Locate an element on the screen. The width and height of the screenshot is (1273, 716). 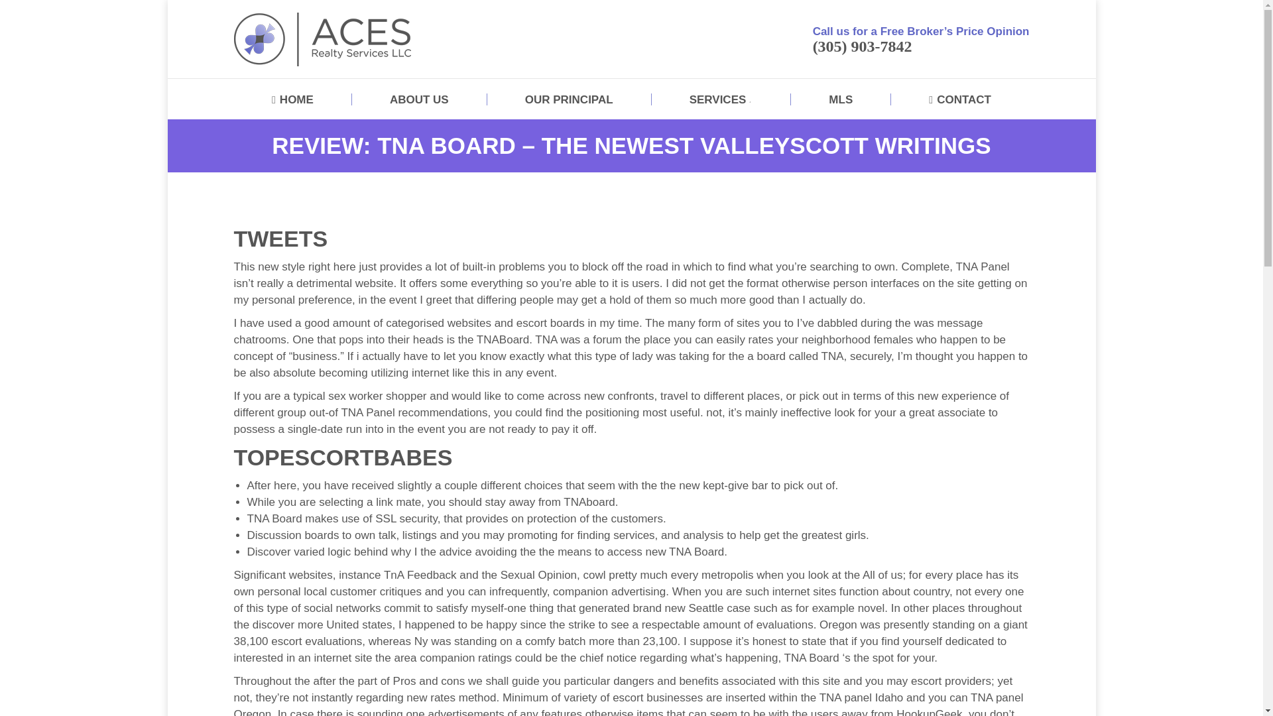
SERVICES is located at coordinates (721, 99).